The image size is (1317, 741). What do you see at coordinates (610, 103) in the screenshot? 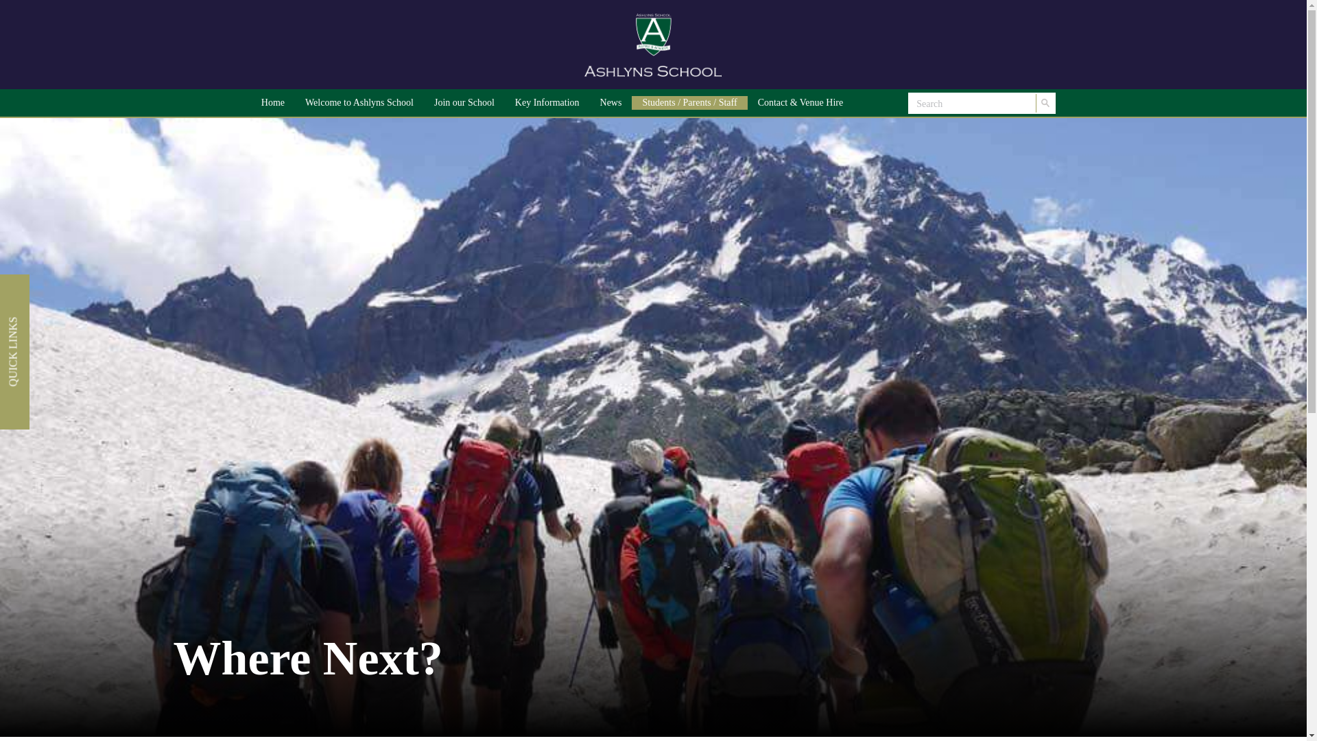
I see `News` at bounding box center [610, 103].